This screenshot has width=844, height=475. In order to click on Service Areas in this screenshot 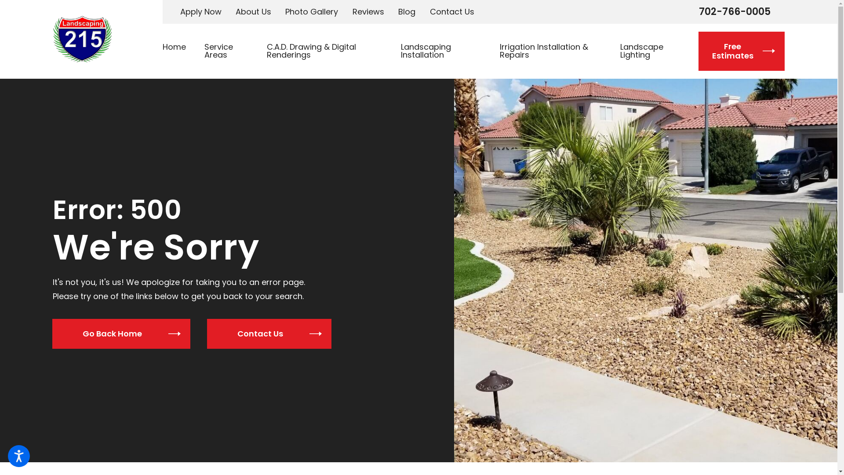, I will do `click(227, 51)`.